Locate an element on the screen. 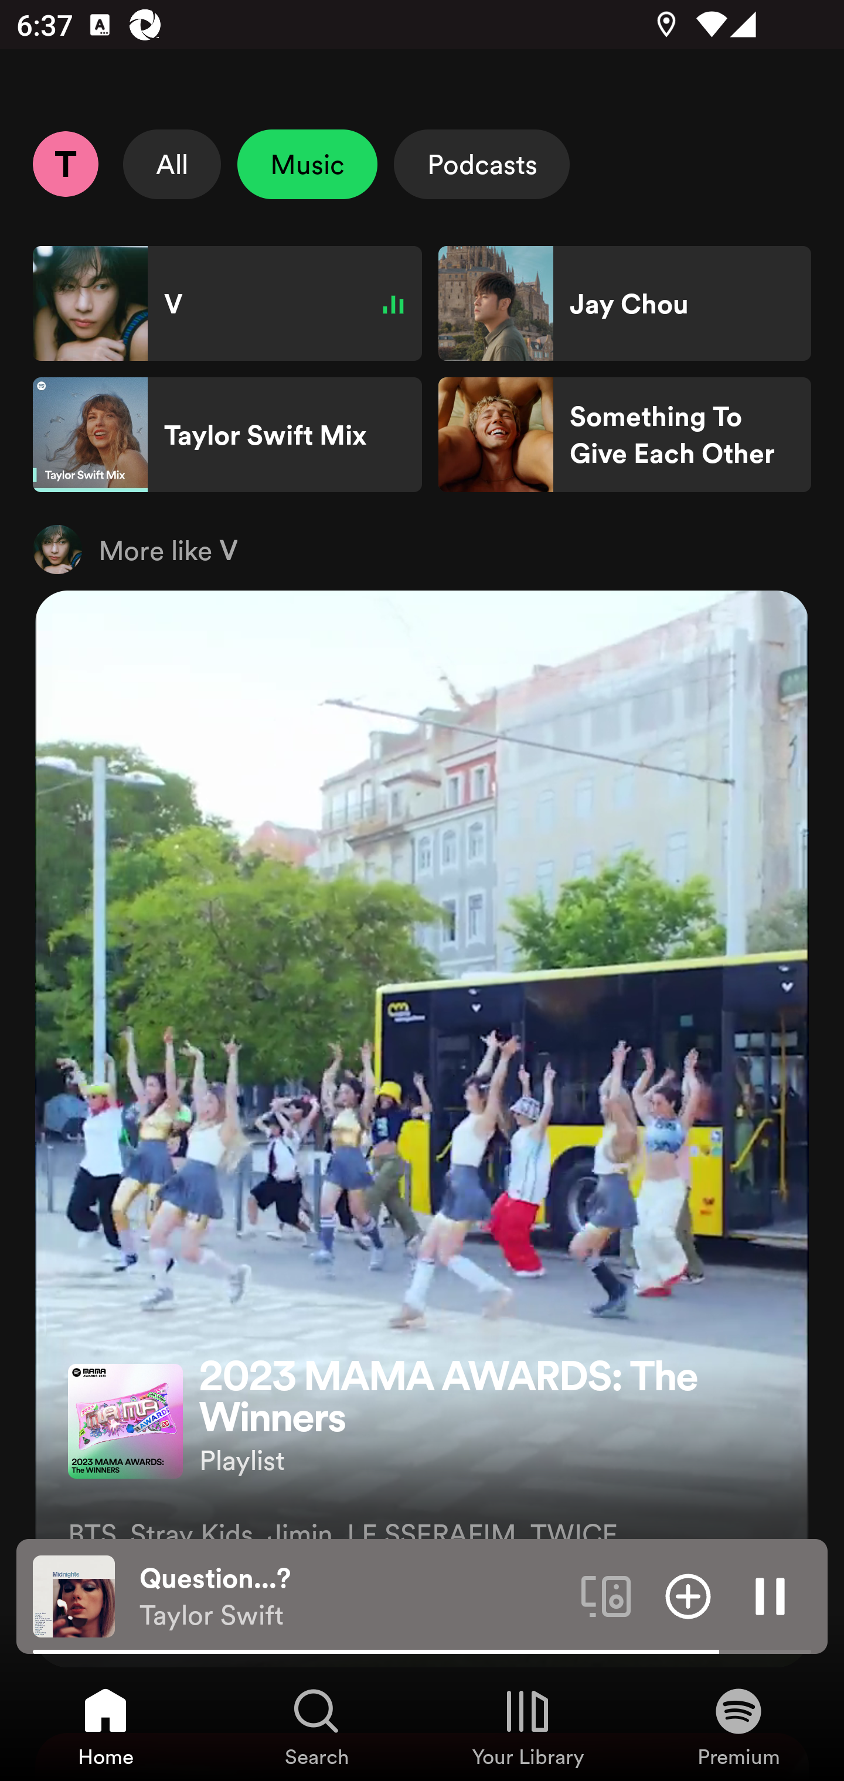 This screenshot has width=844, height=1781. Premium, Tab 4 of 4 Premium Premium is located at coordinates (738, 1726).